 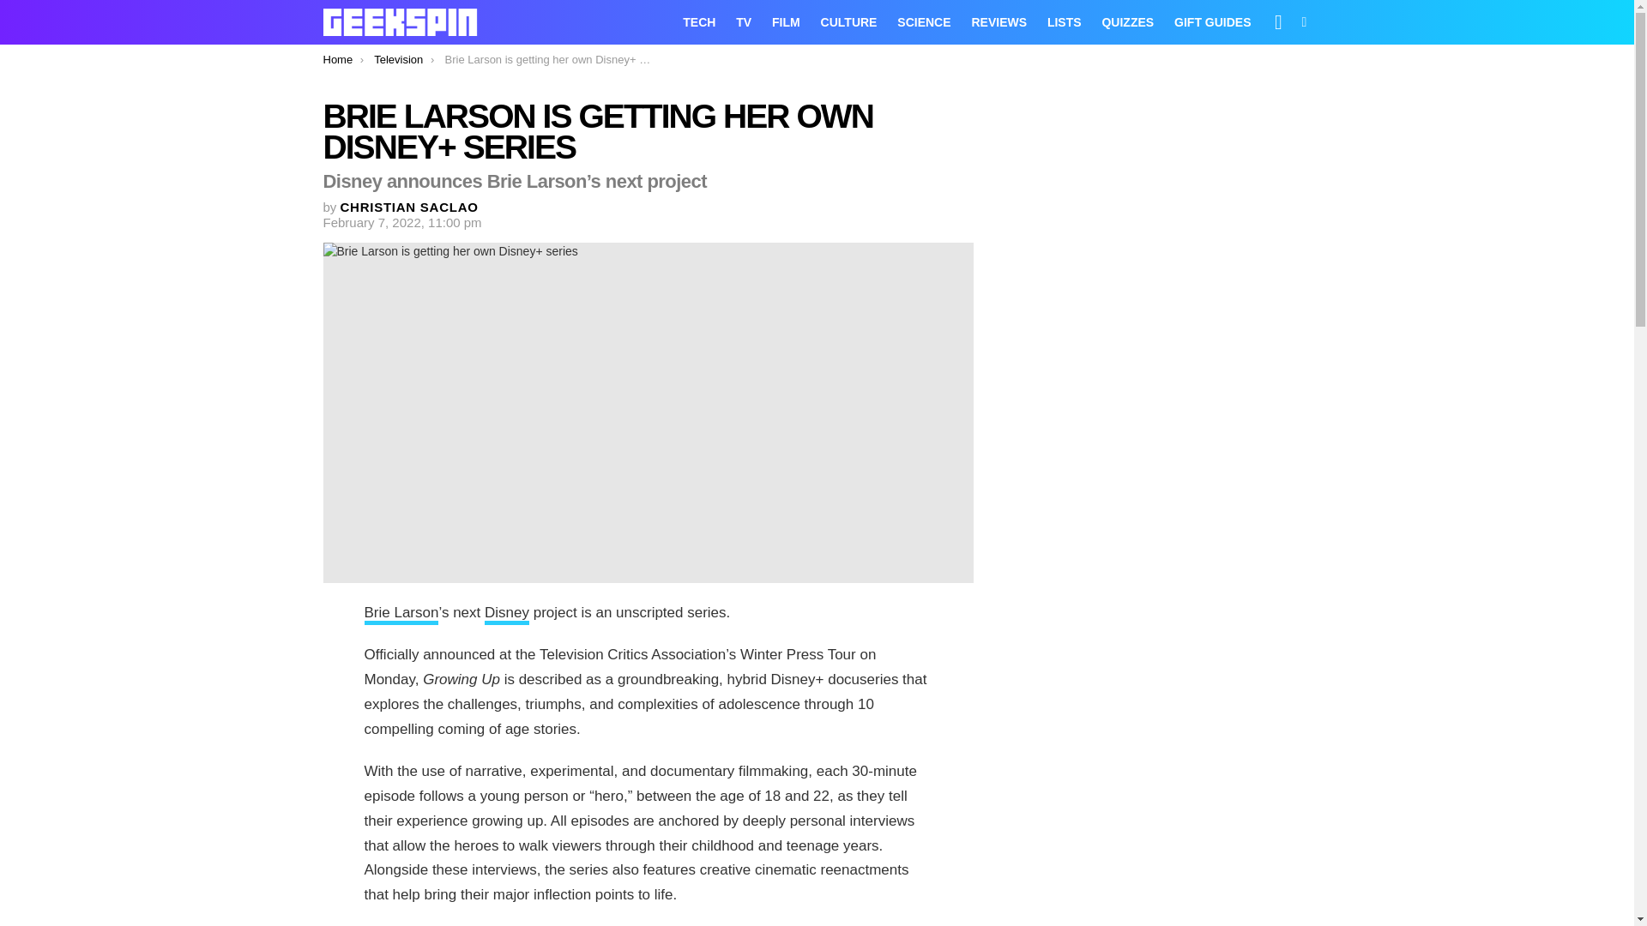 I want to click on TECH, so click(x=698, y=22).